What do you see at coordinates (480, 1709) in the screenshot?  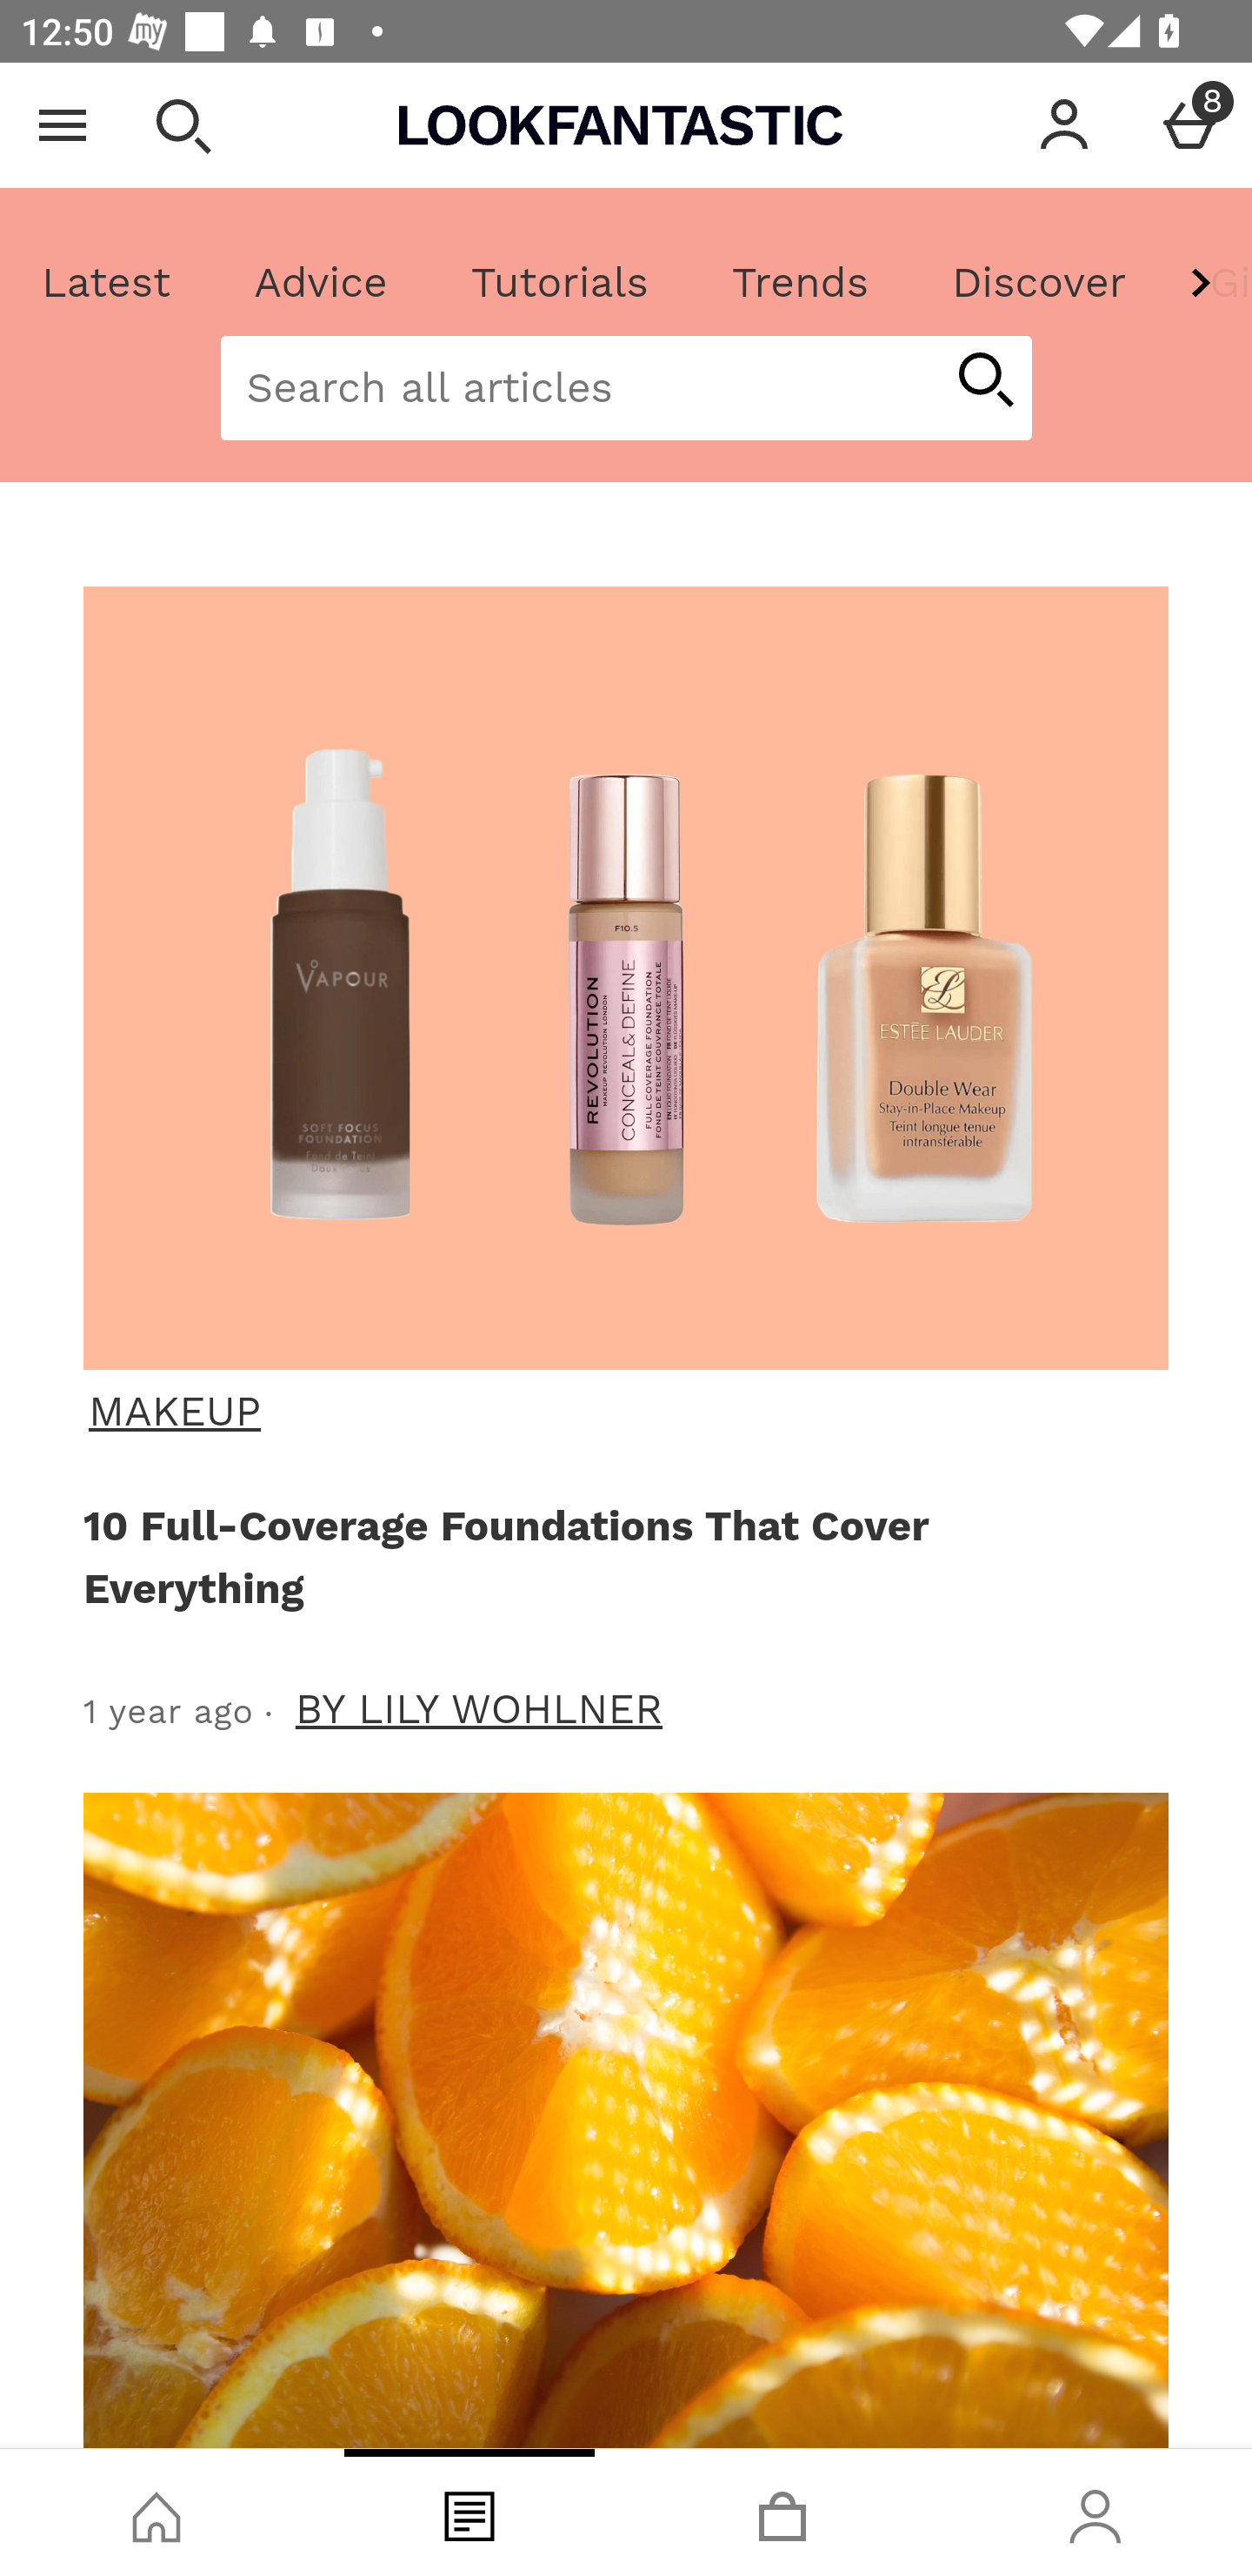 I see `BY LILY WOHLNER` at bounding box center [480, 1709].